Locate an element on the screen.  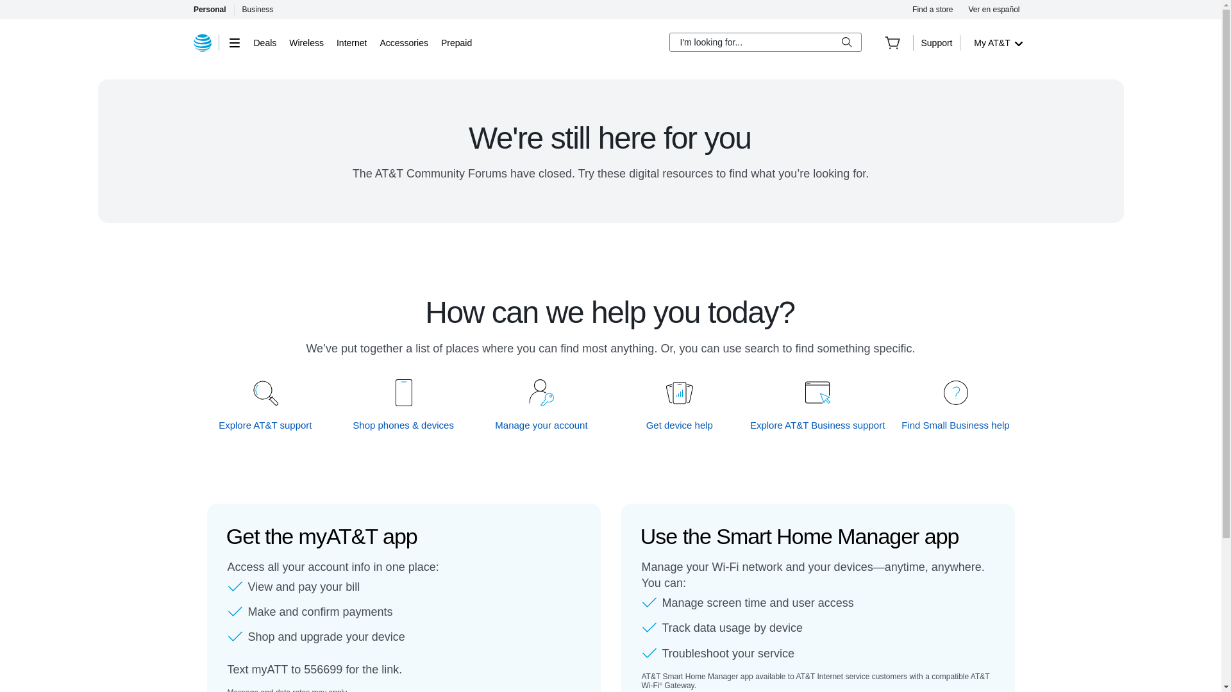
Search is located at coordinates (846, 42).